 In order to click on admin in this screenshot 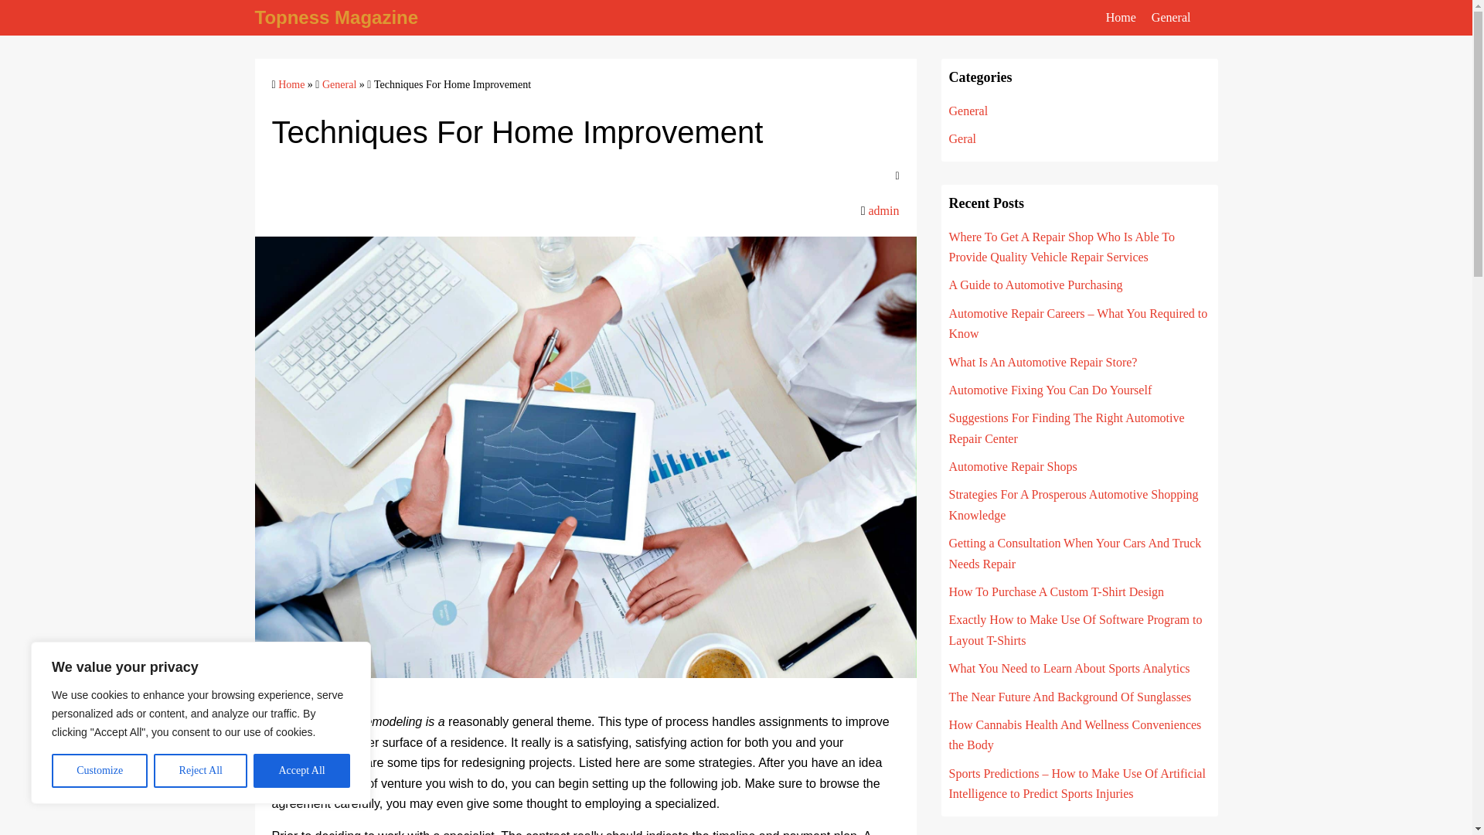, I will do `click(883, 210)`.